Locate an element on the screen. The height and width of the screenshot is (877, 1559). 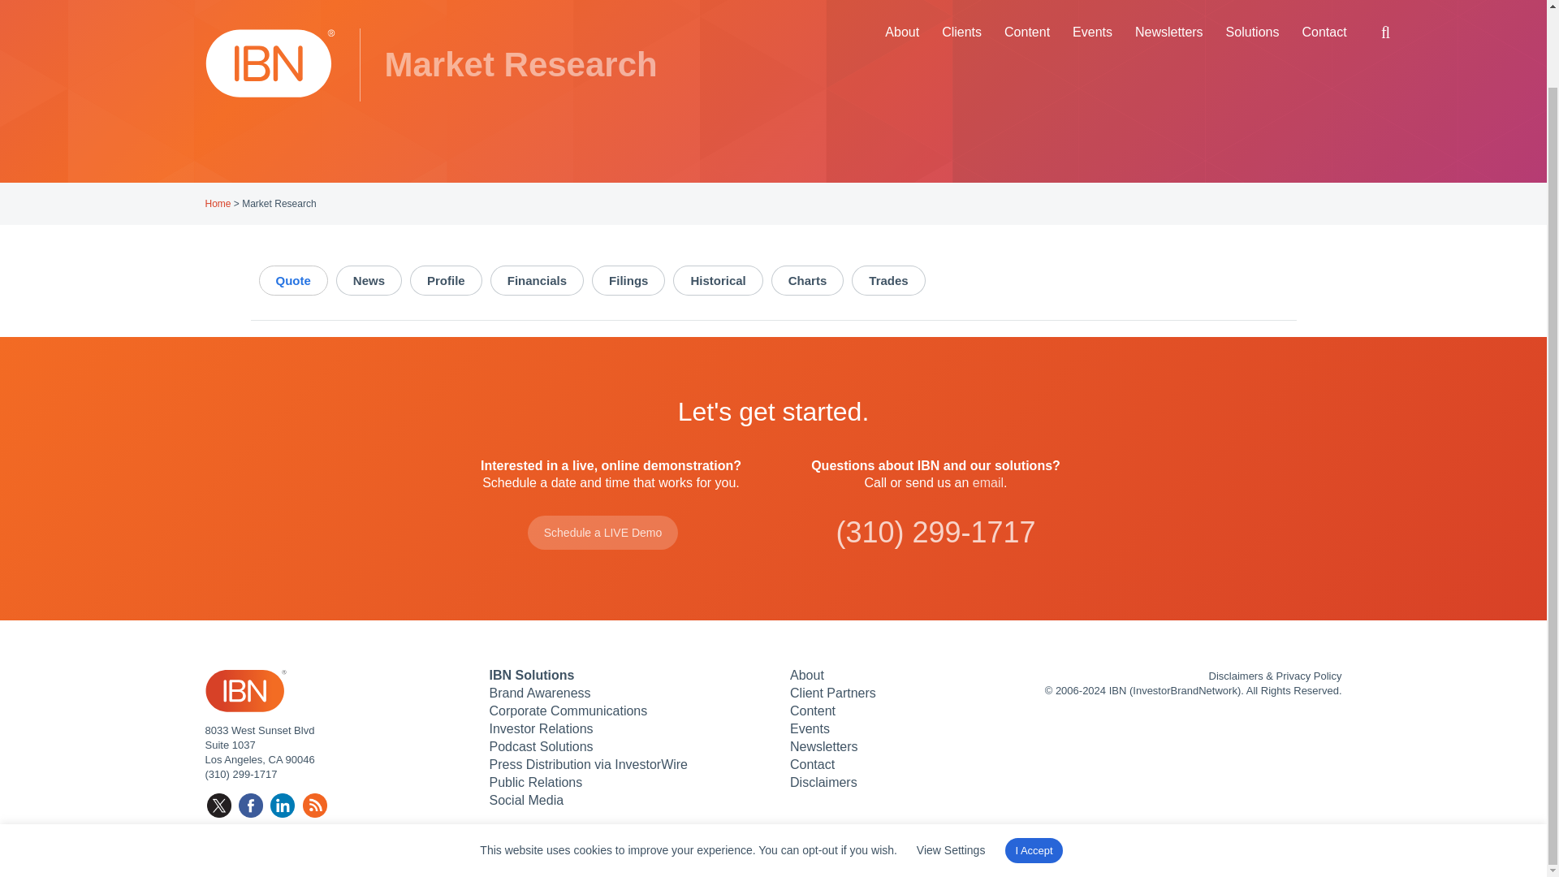
linkedin is located at coordinates (282, 806).